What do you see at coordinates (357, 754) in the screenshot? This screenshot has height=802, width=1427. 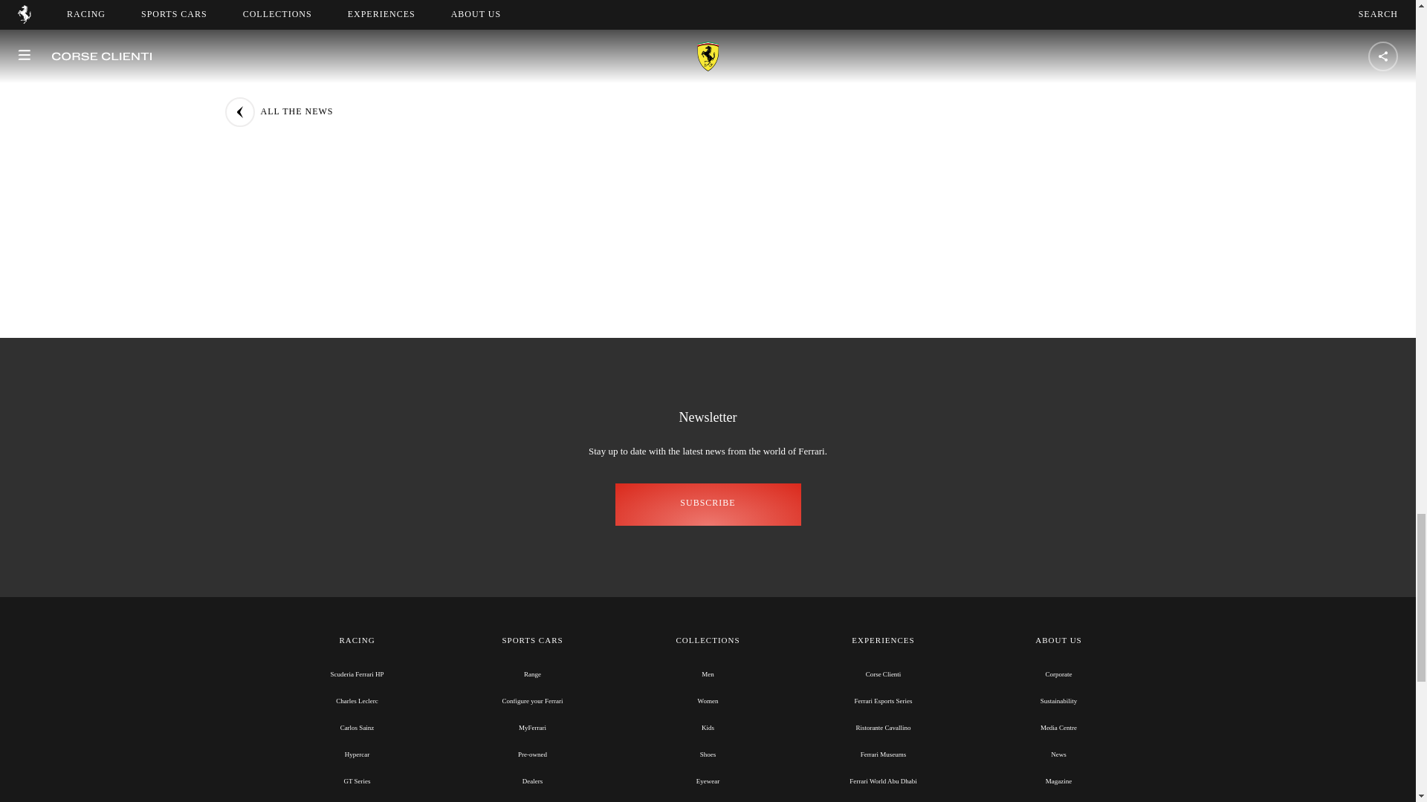 I see `Hypercar` at bounding box center [357, 754].